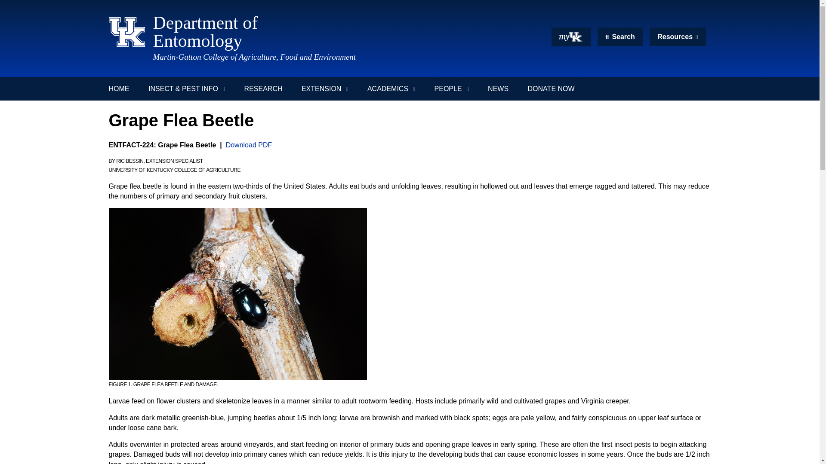  I want to click on Skip to main content, so click(410, 4).